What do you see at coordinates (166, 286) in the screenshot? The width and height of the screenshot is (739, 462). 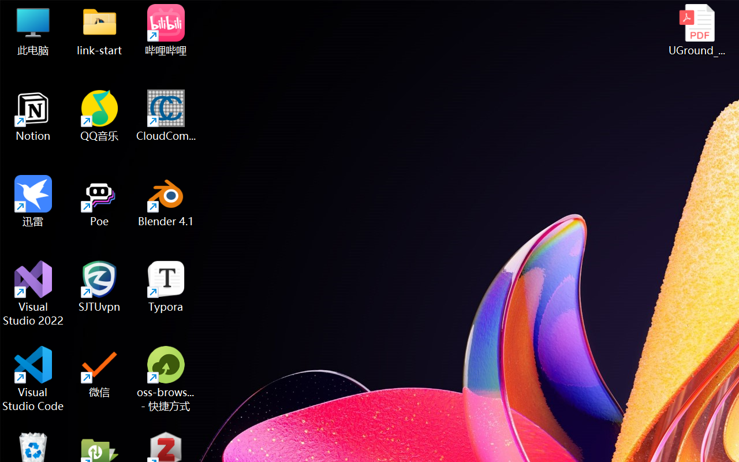 I see `Typora` at bounding box center [166, 286].